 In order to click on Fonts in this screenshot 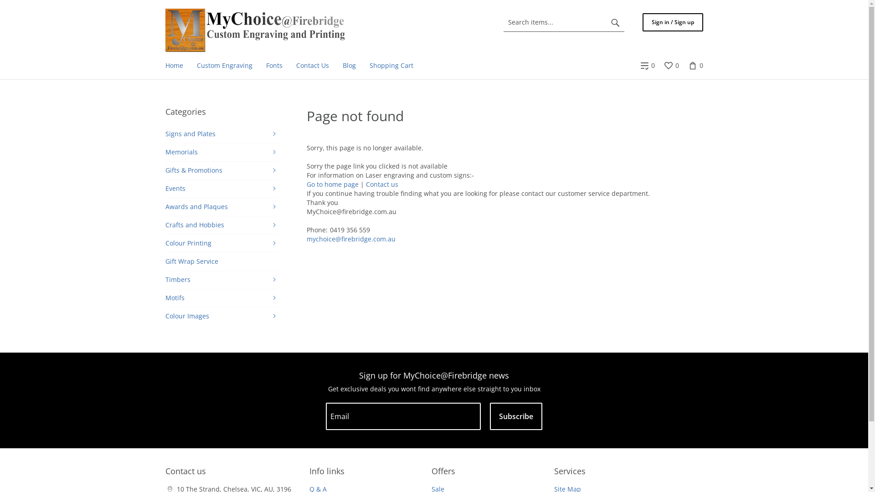, I will do `click(274, 66)`.